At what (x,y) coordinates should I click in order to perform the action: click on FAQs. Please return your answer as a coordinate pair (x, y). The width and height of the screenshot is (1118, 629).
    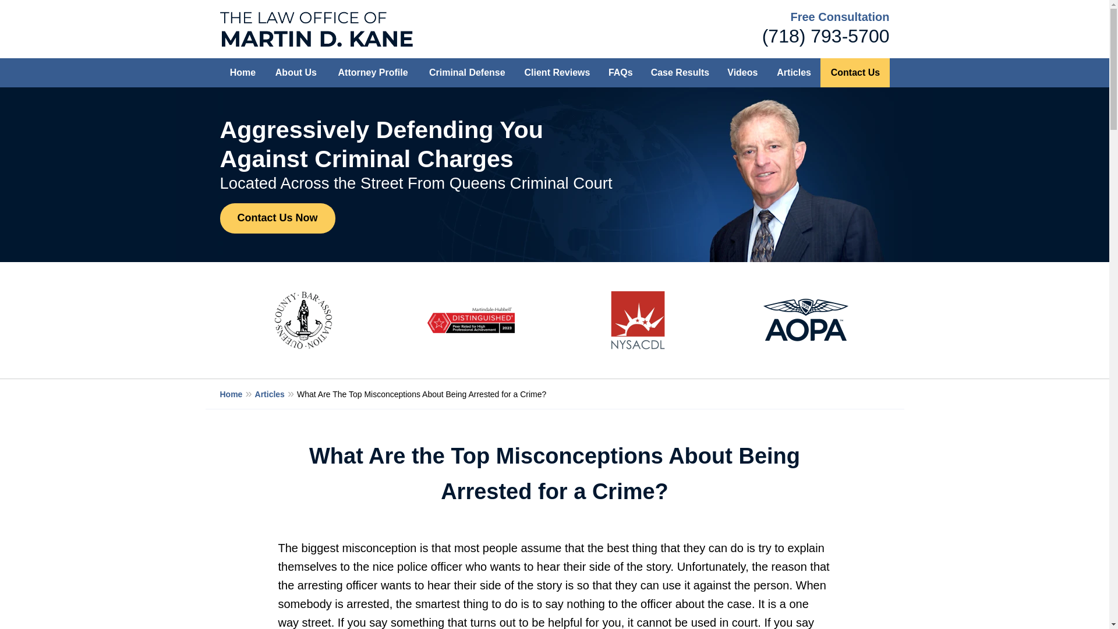
    Looking at the image, I should click on (621, 73).